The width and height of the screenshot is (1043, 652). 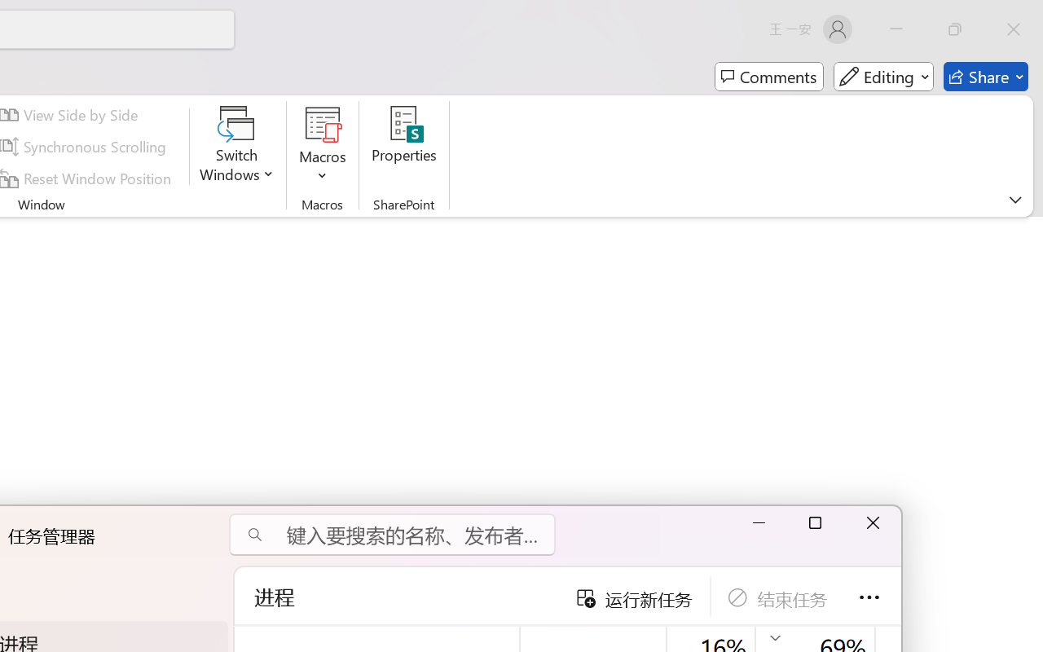 What do you see at coordinates (323, 124) in the screenshot?
I see `View Macros` at bounding box center [323, 124].